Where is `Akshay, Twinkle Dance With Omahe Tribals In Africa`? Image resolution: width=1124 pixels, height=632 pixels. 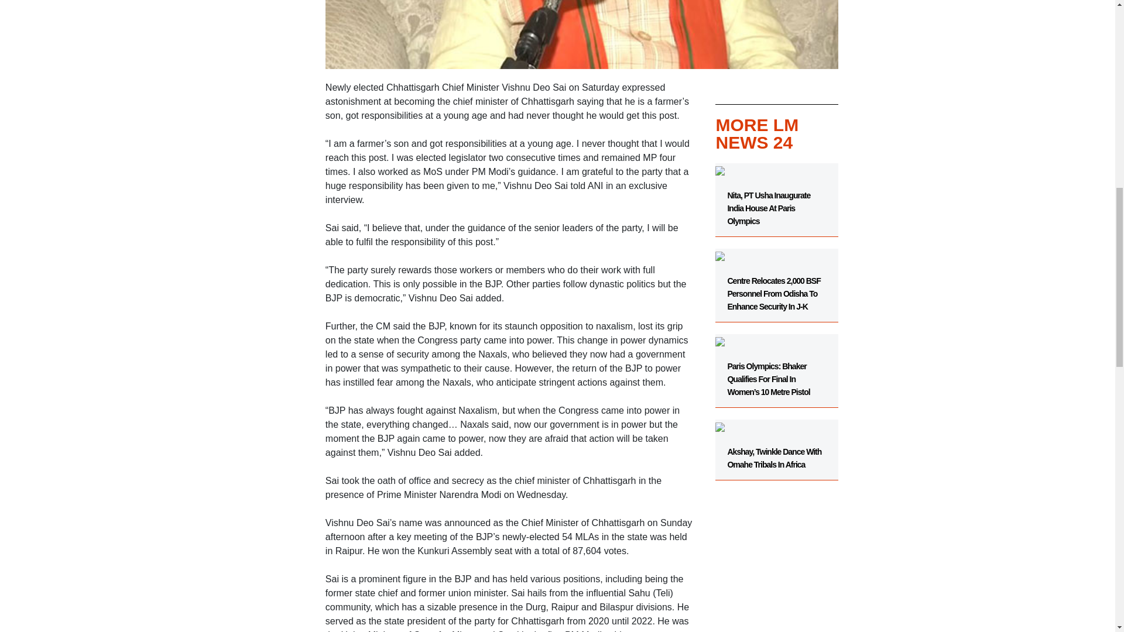 Akshay, Twinkle Dance With Omahe Tribals In Africa is located at coordinates (776, 444).